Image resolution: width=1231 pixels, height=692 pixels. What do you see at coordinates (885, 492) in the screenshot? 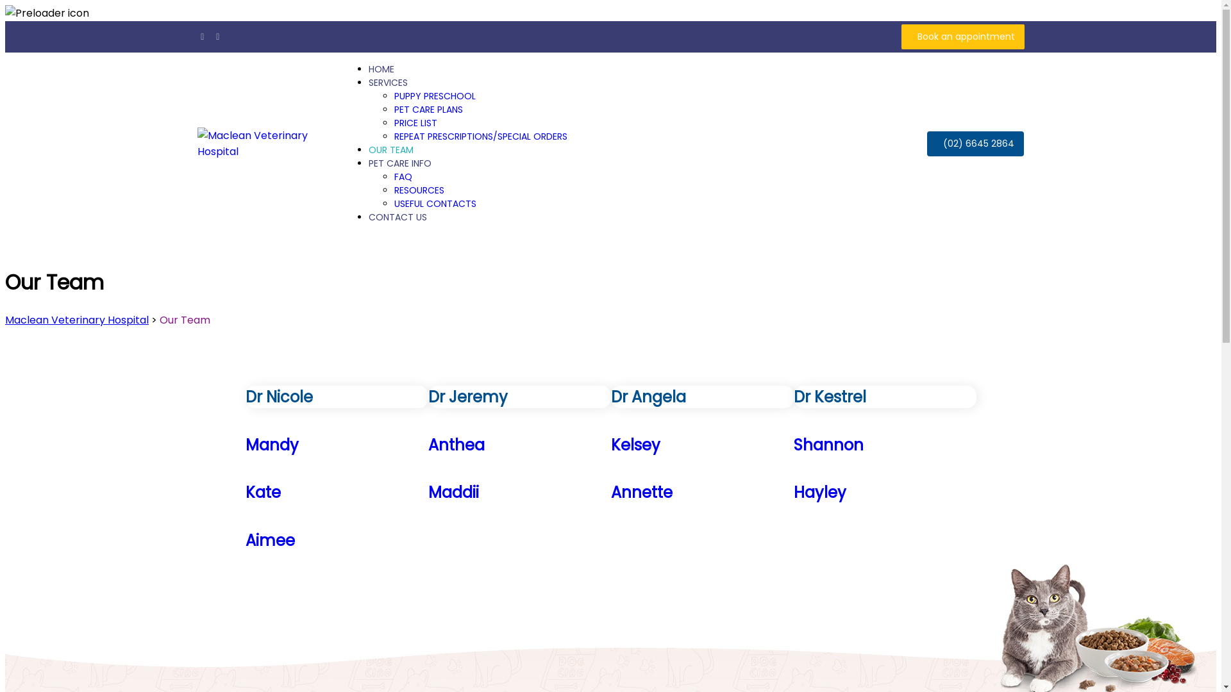
I see `Hayley` at bounding box center [885, 492].